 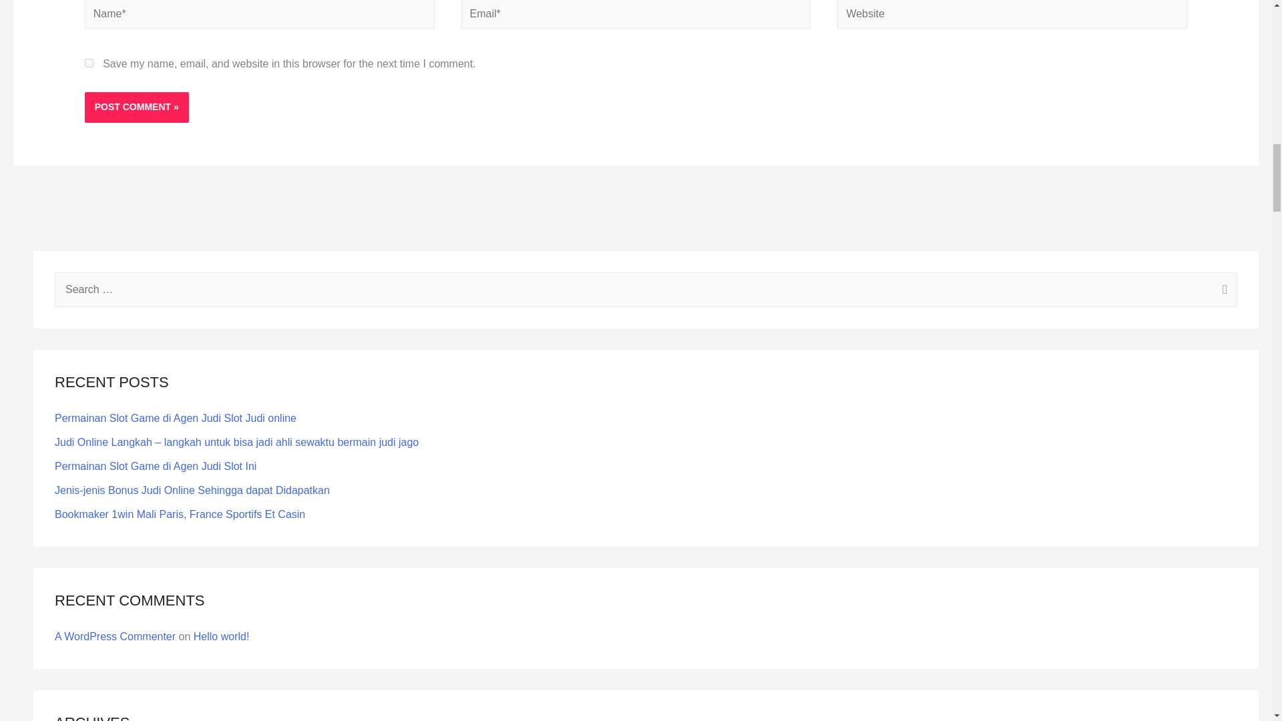 What do you see at coordinates (180, 514) in the screenshot?
I see `Bookmaker 1win Mali Paris, France Sportifs Et Casin` at bounding box center [180, 514].